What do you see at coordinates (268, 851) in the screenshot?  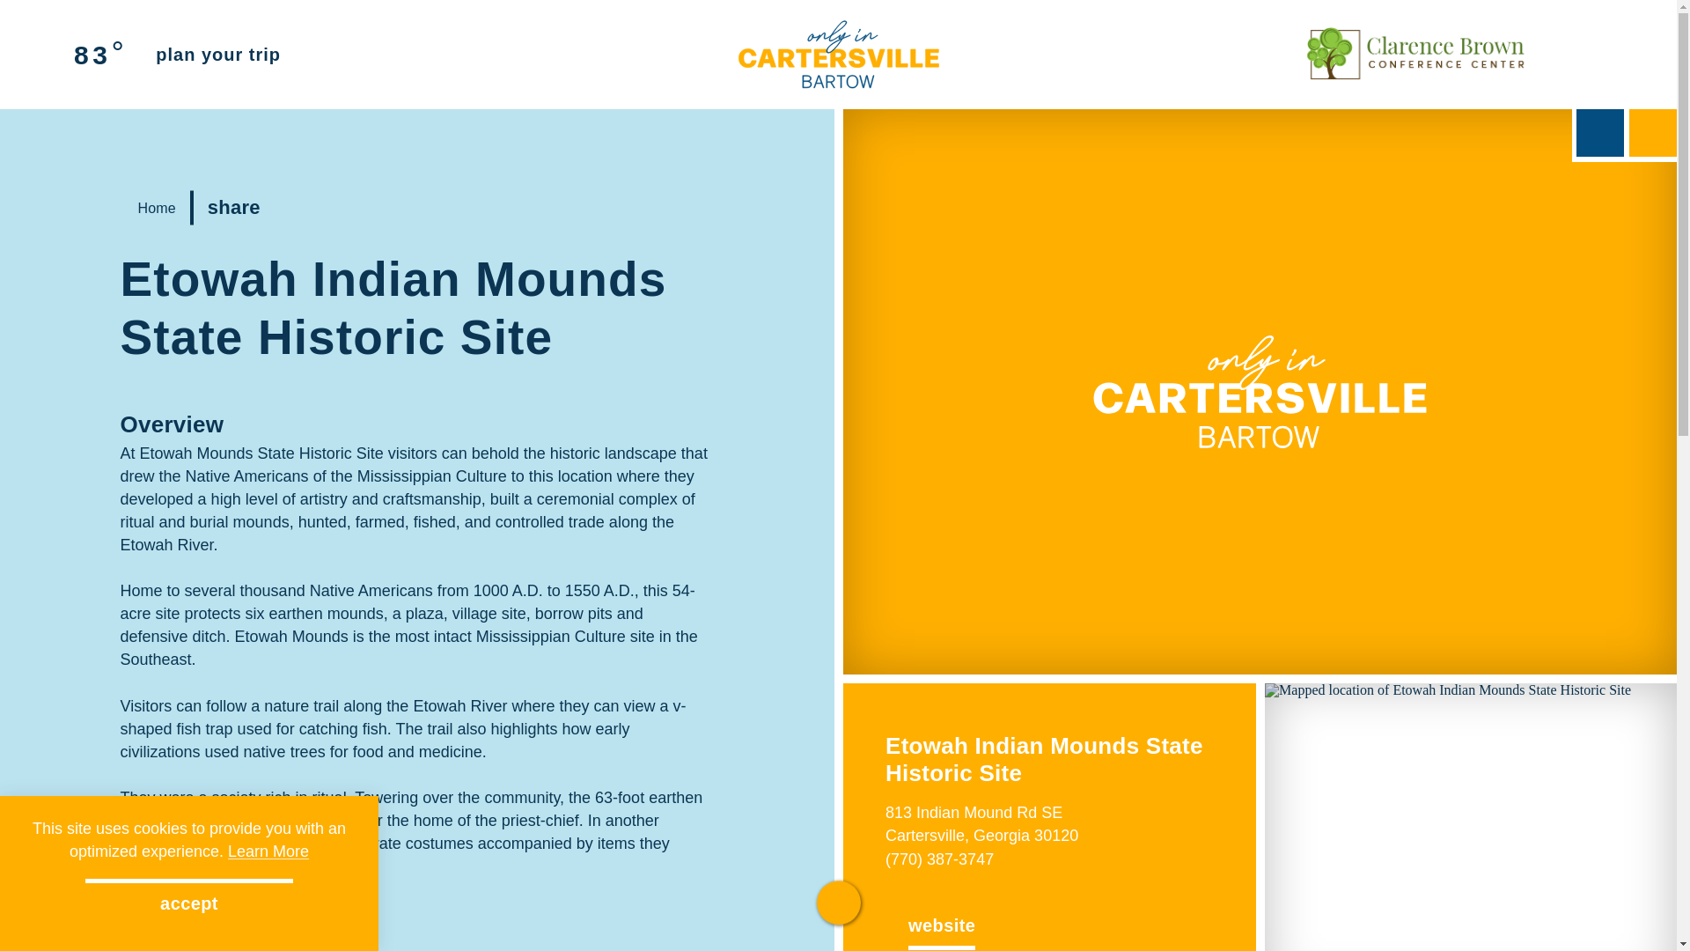 I see `Learn More` at bounding box center [268, 851].